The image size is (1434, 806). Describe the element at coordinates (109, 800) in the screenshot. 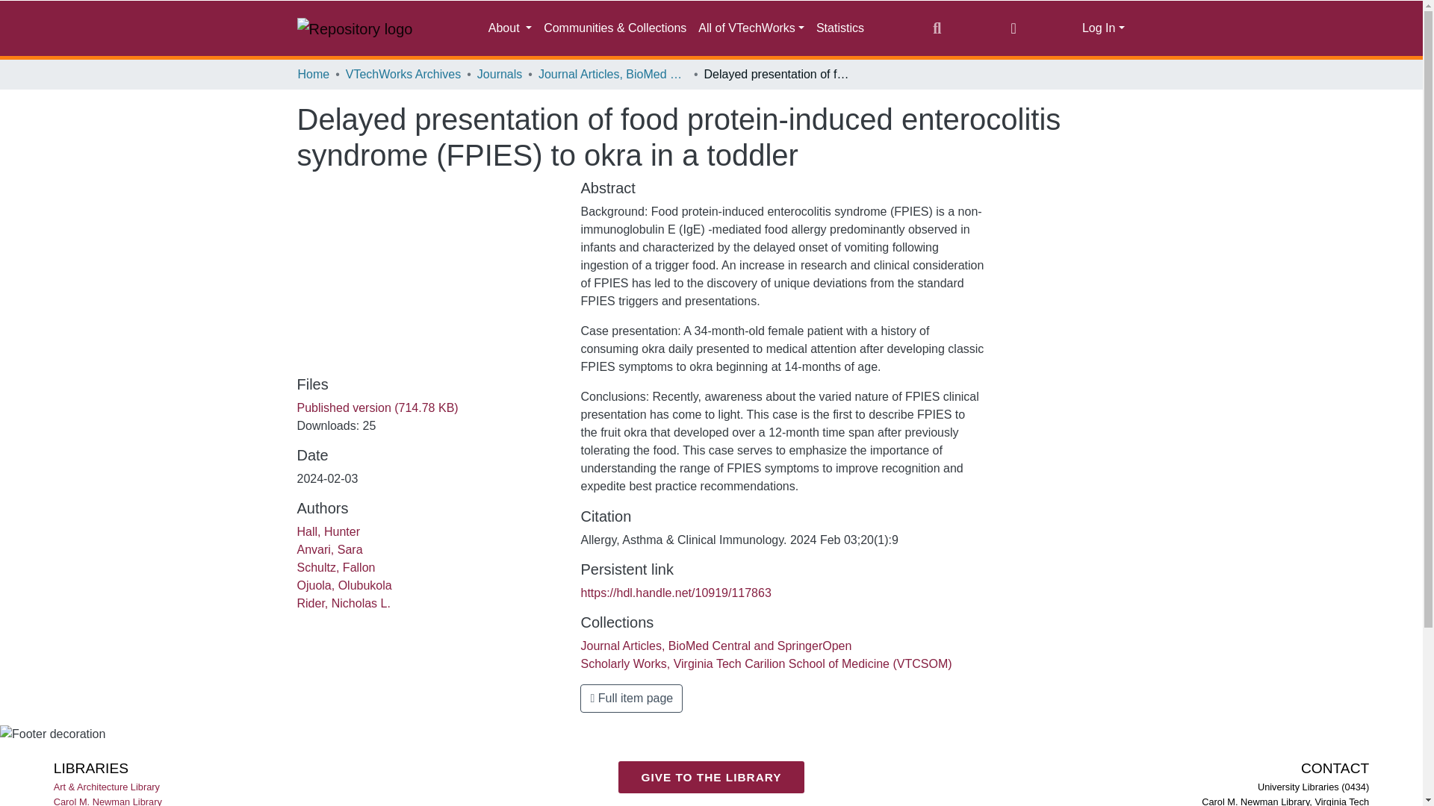

I see `Carol M. Newman Library` at that location.